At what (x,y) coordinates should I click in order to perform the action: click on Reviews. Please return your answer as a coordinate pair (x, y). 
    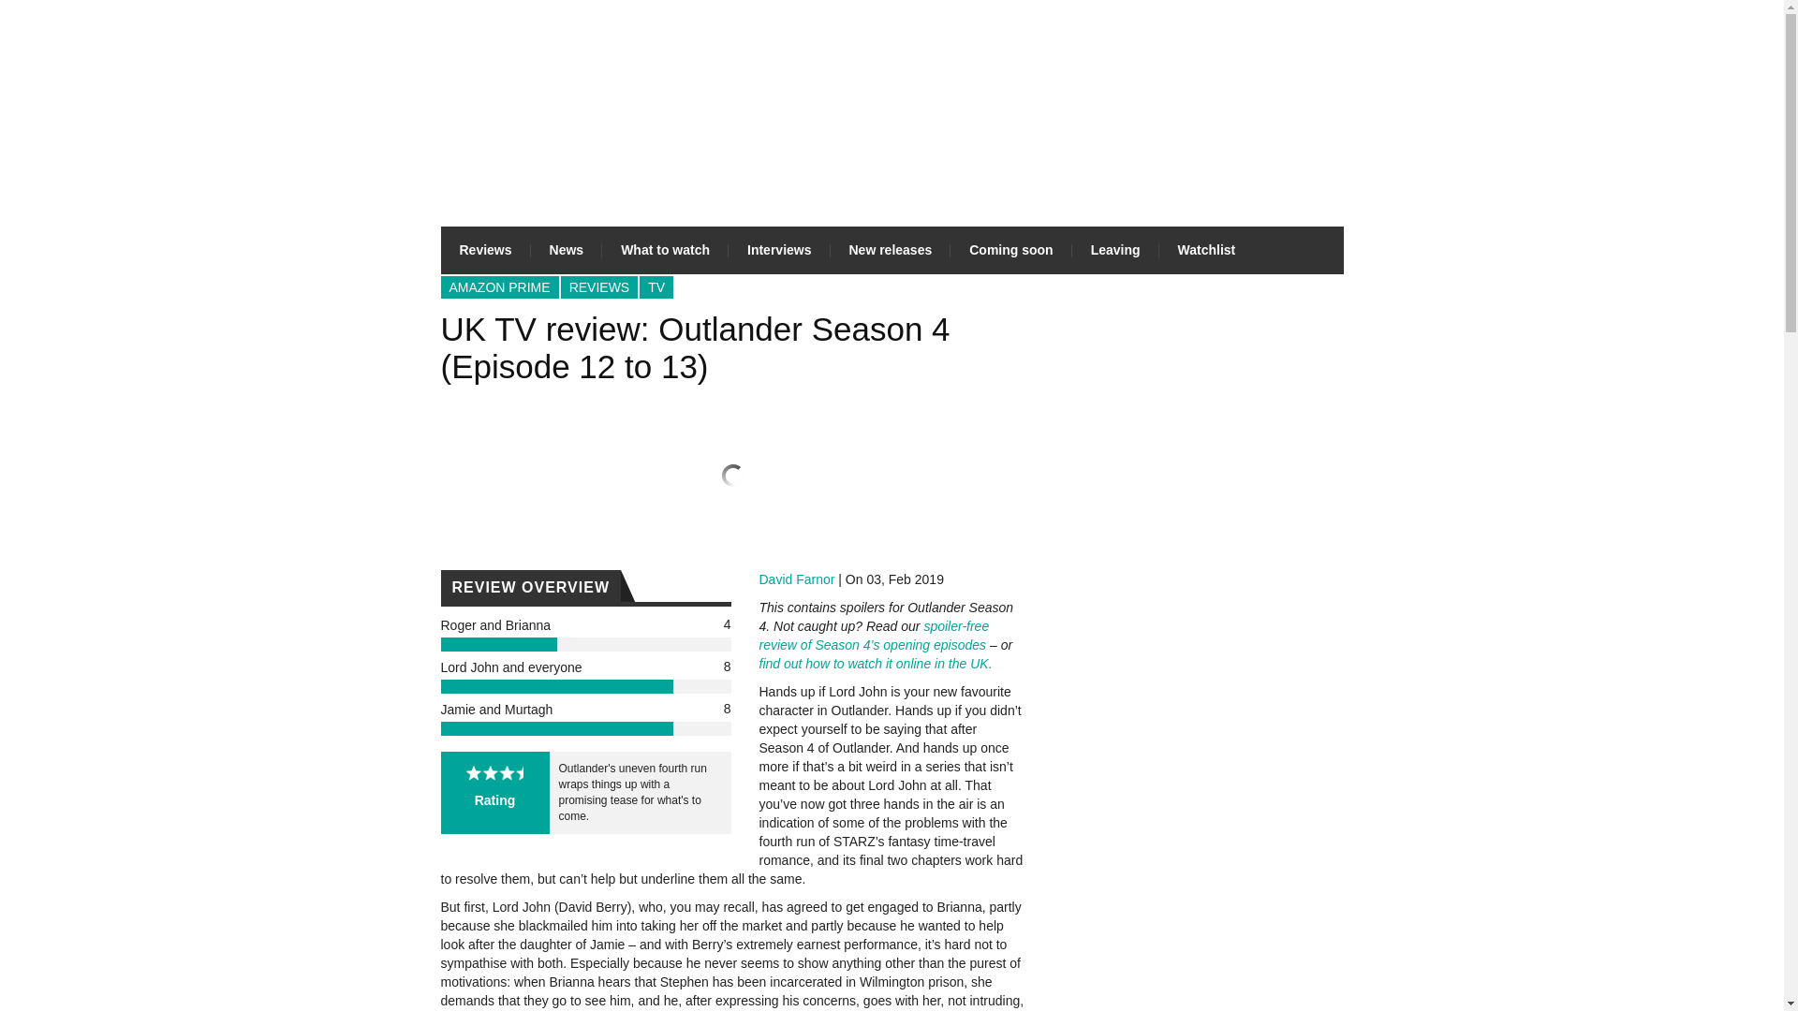
    Looking at the image, I should click on (485, 249).